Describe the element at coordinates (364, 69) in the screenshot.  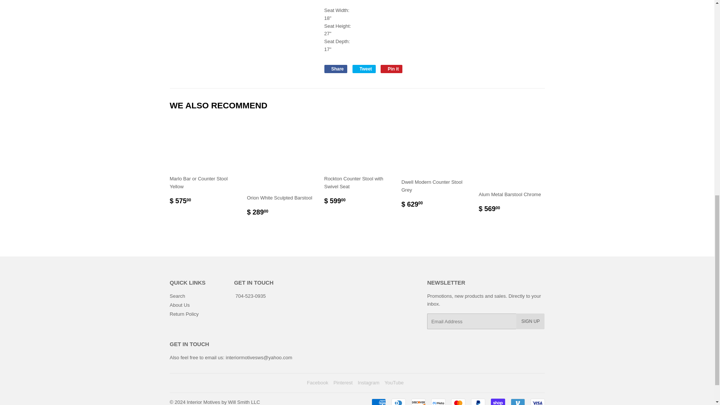
I see `Shop Pay` at that location.